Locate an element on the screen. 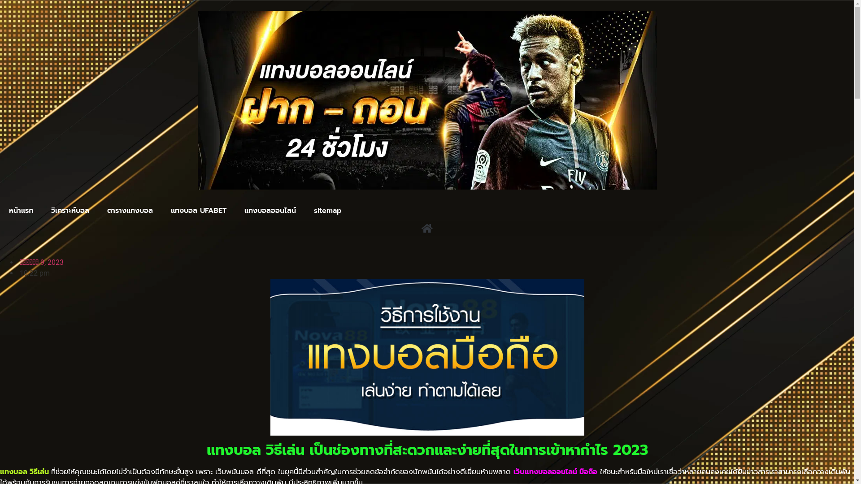 The image size is (861, 484). sitemap is located at coordinates (328, 211).